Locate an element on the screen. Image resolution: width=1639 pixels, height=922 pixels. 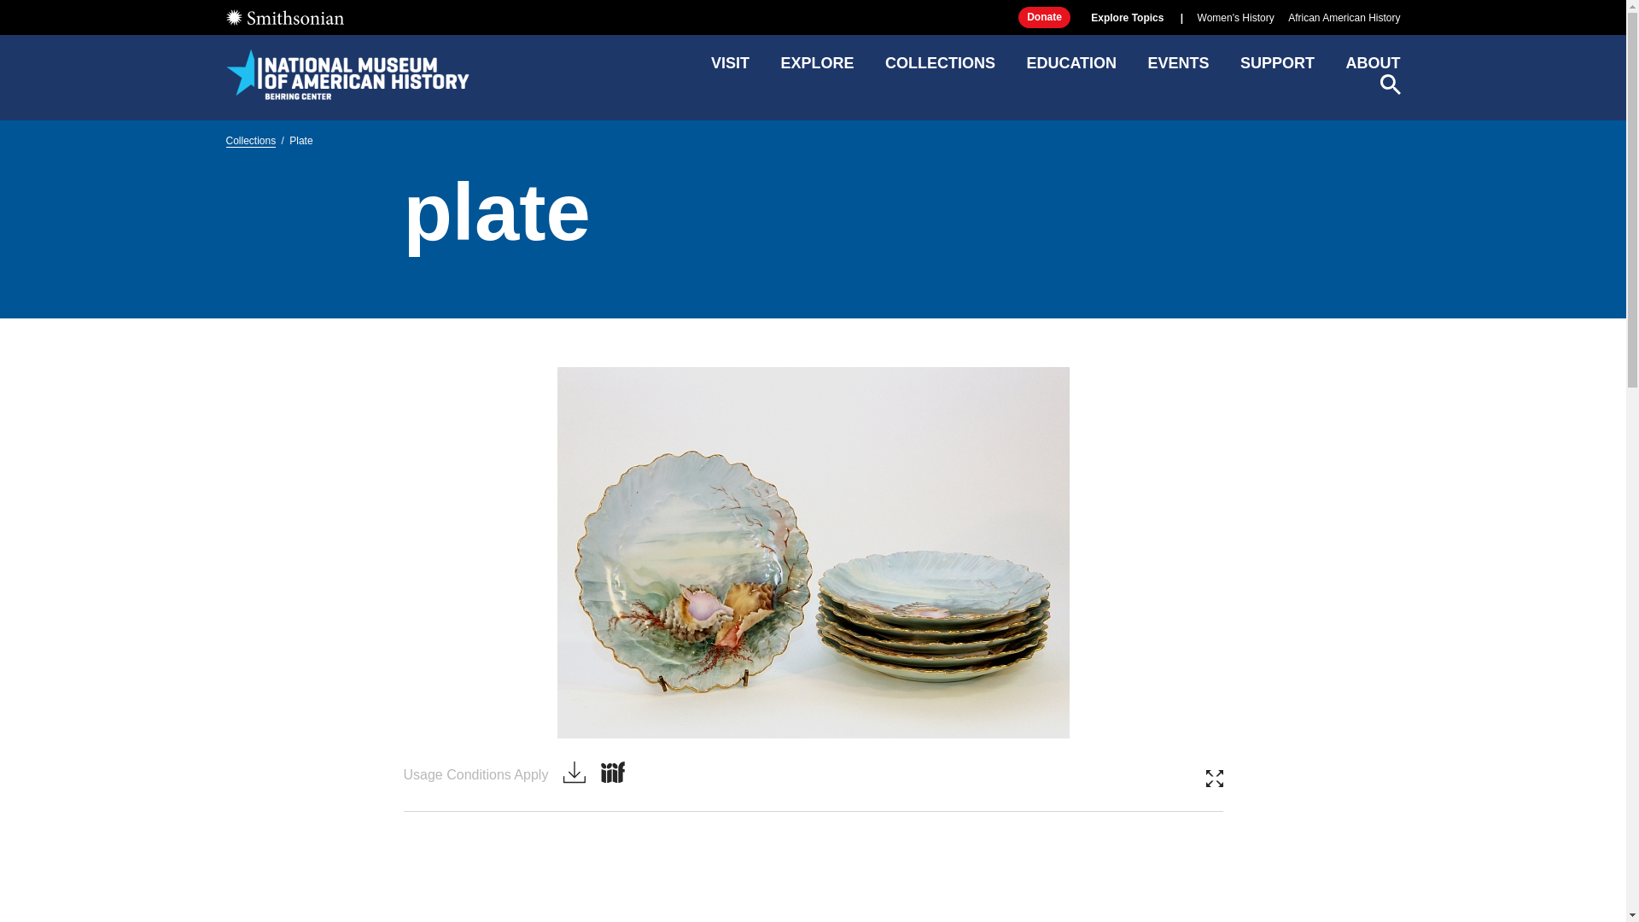
SEARCH is located at coordinates (1390, 85).